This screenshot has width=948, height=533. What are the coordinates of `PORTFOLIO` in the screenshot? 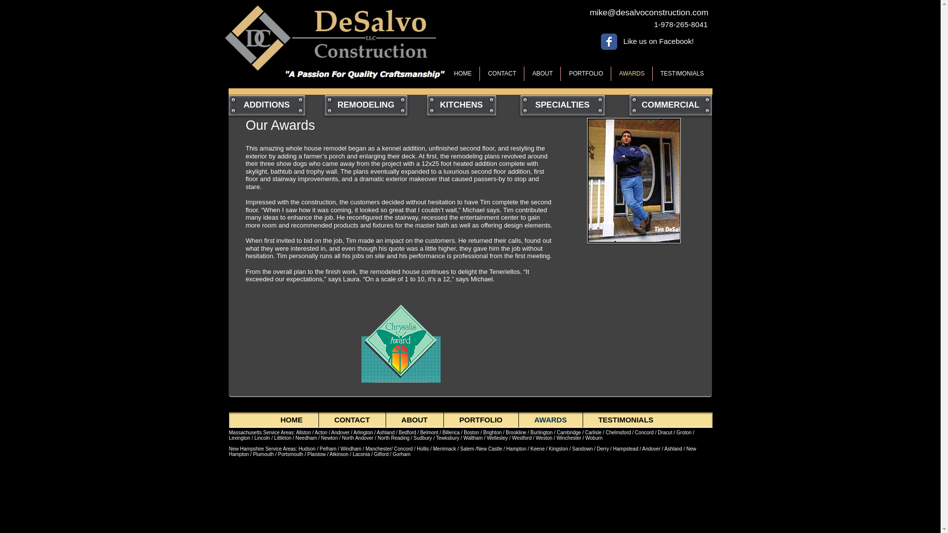 It's located at (480, 419).